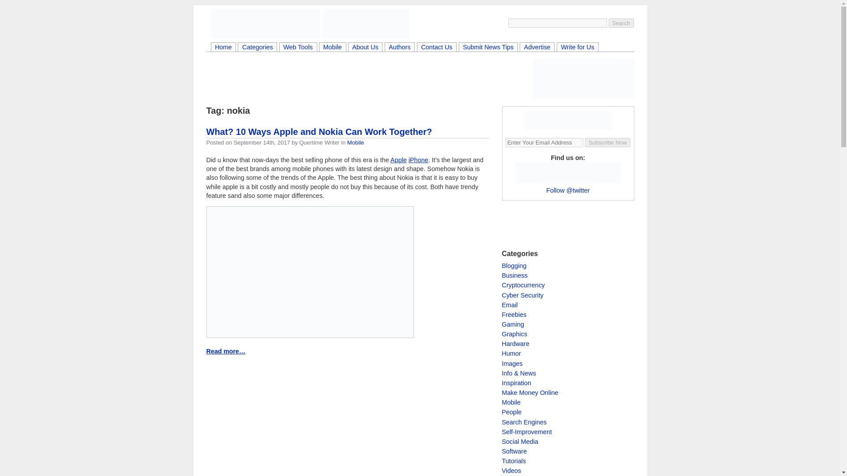 This screenshot has height=476, width=847. I want to click on Graphics, so click(515, 334).